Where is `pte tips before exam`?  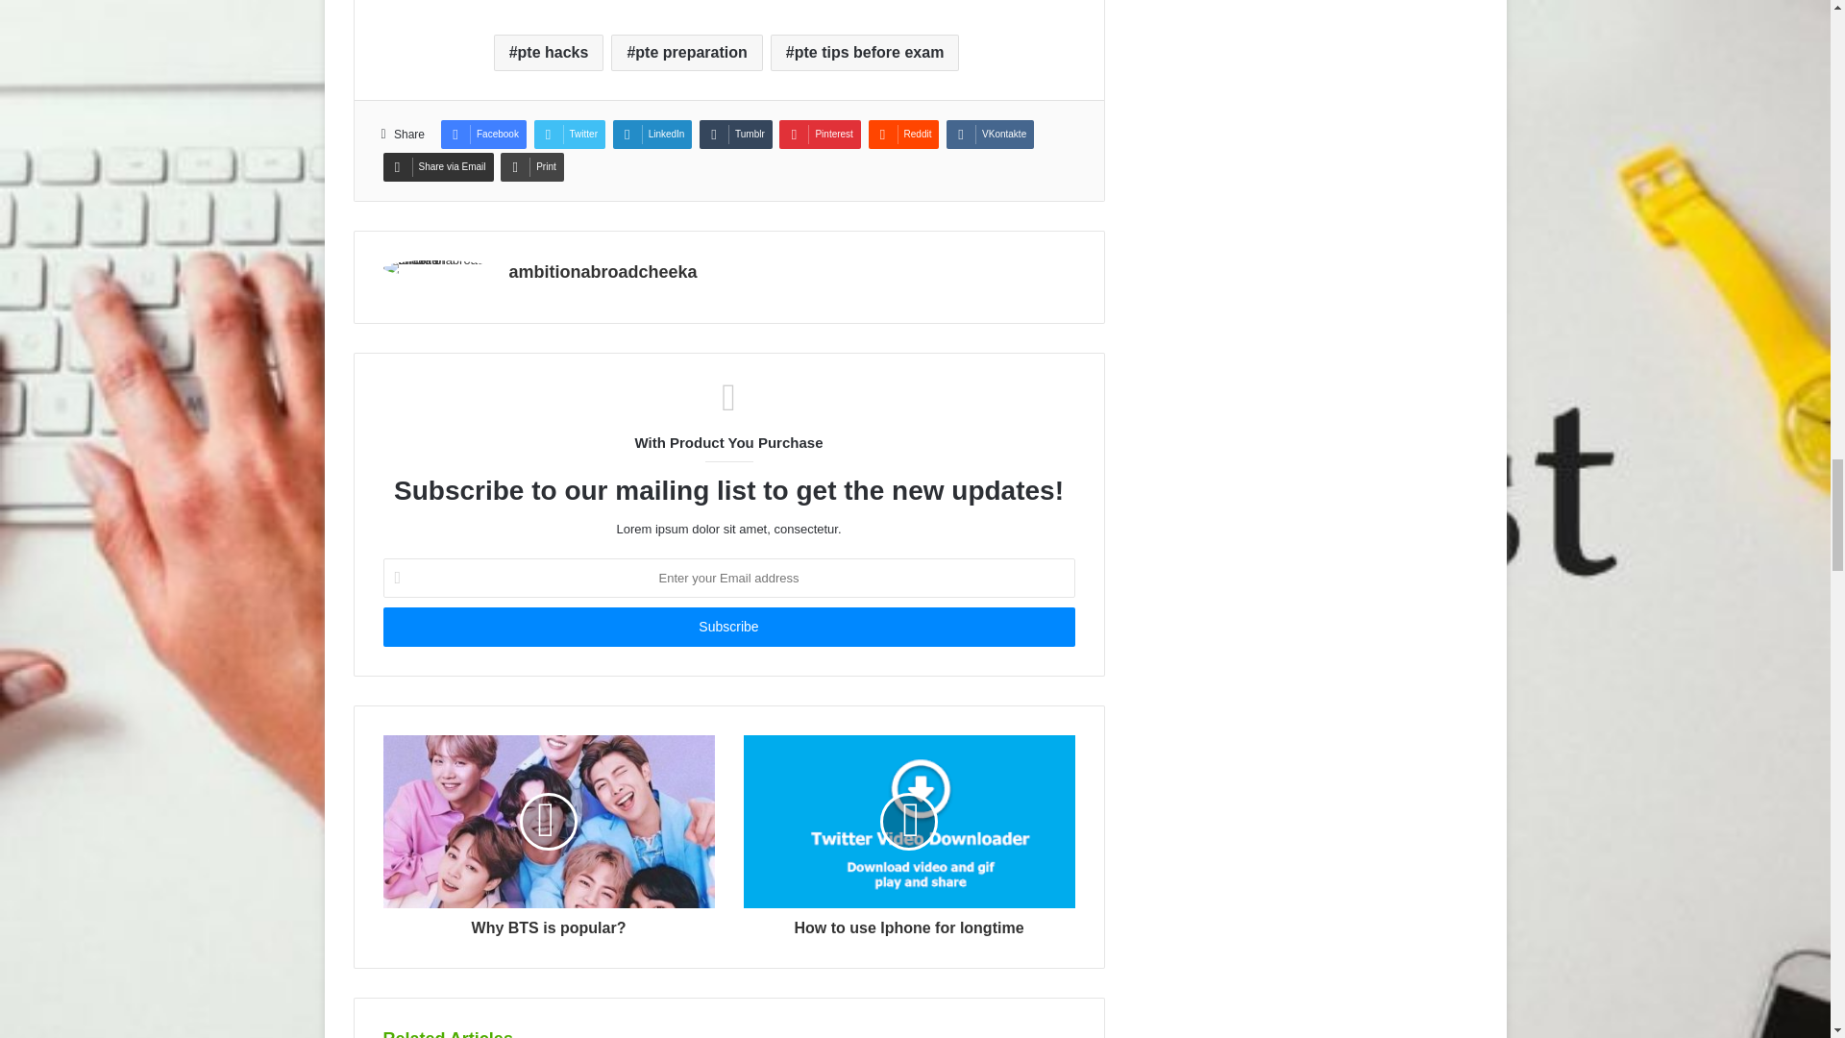
pte tips before exam is located at coordinates (865, 52).